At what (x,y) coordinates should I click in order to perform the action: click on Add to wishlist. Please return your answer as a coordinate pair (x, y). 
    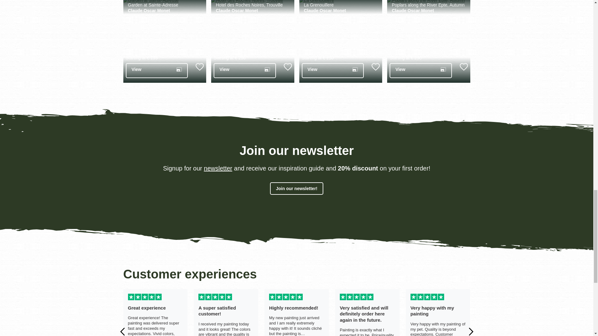
    Looking at the image, I should click on (376, 67).